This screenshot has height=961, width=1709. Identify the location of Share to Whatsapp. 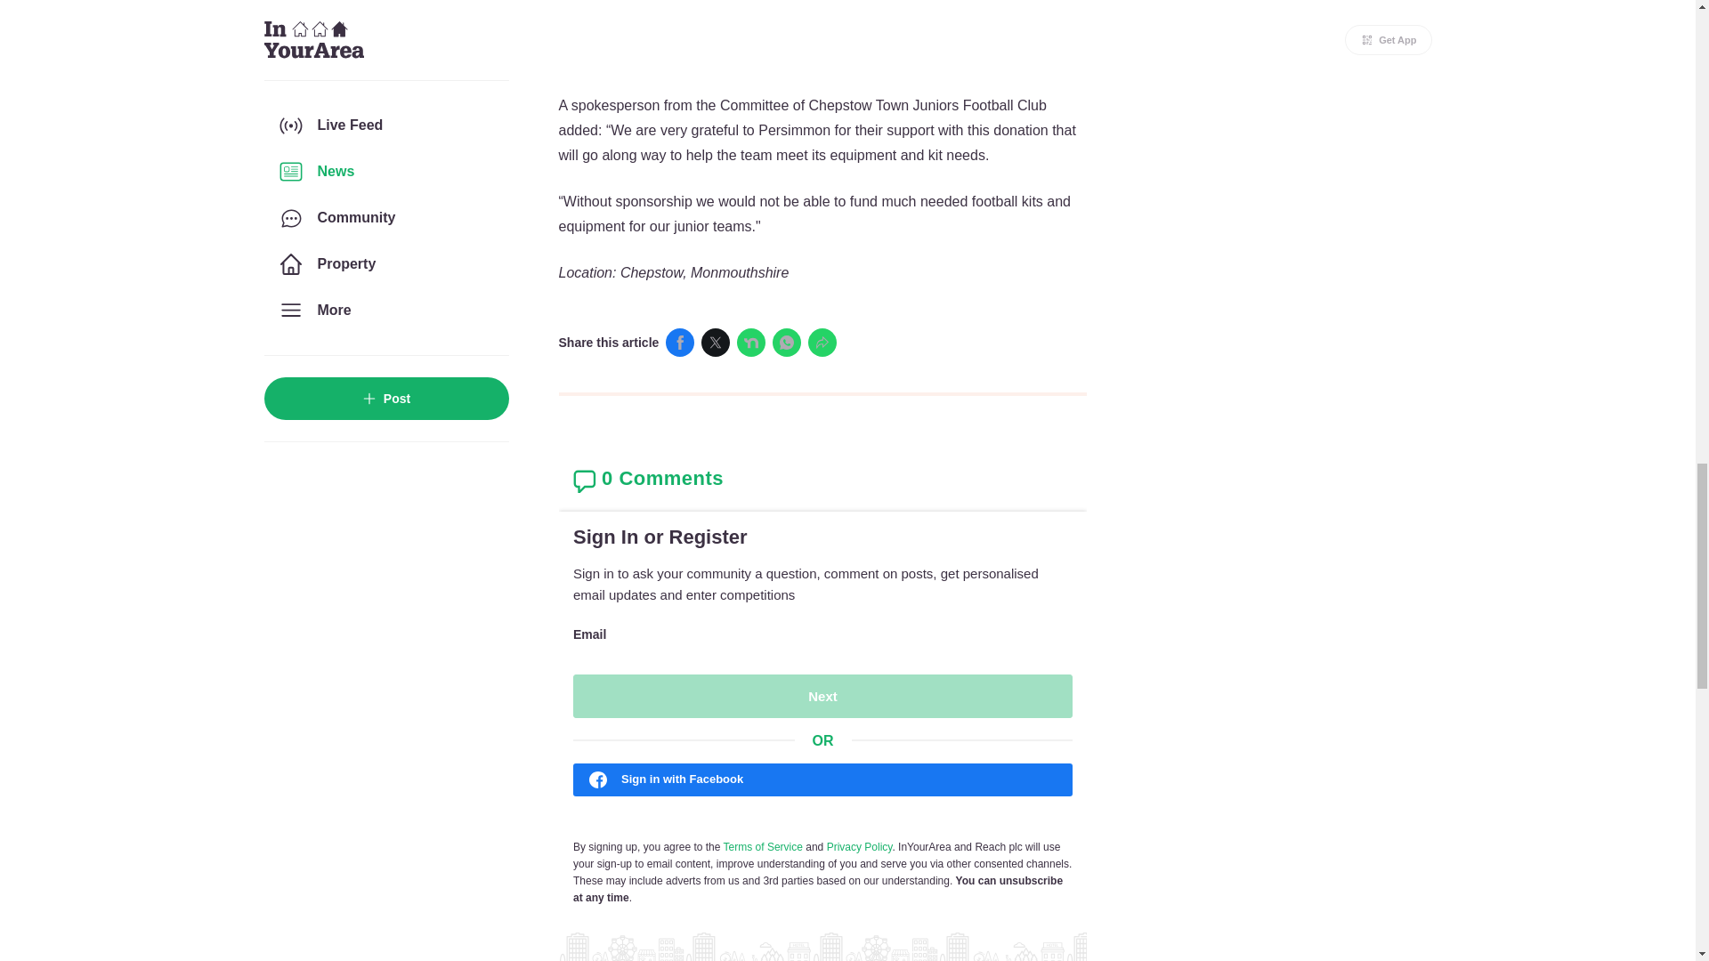
(787, 342).